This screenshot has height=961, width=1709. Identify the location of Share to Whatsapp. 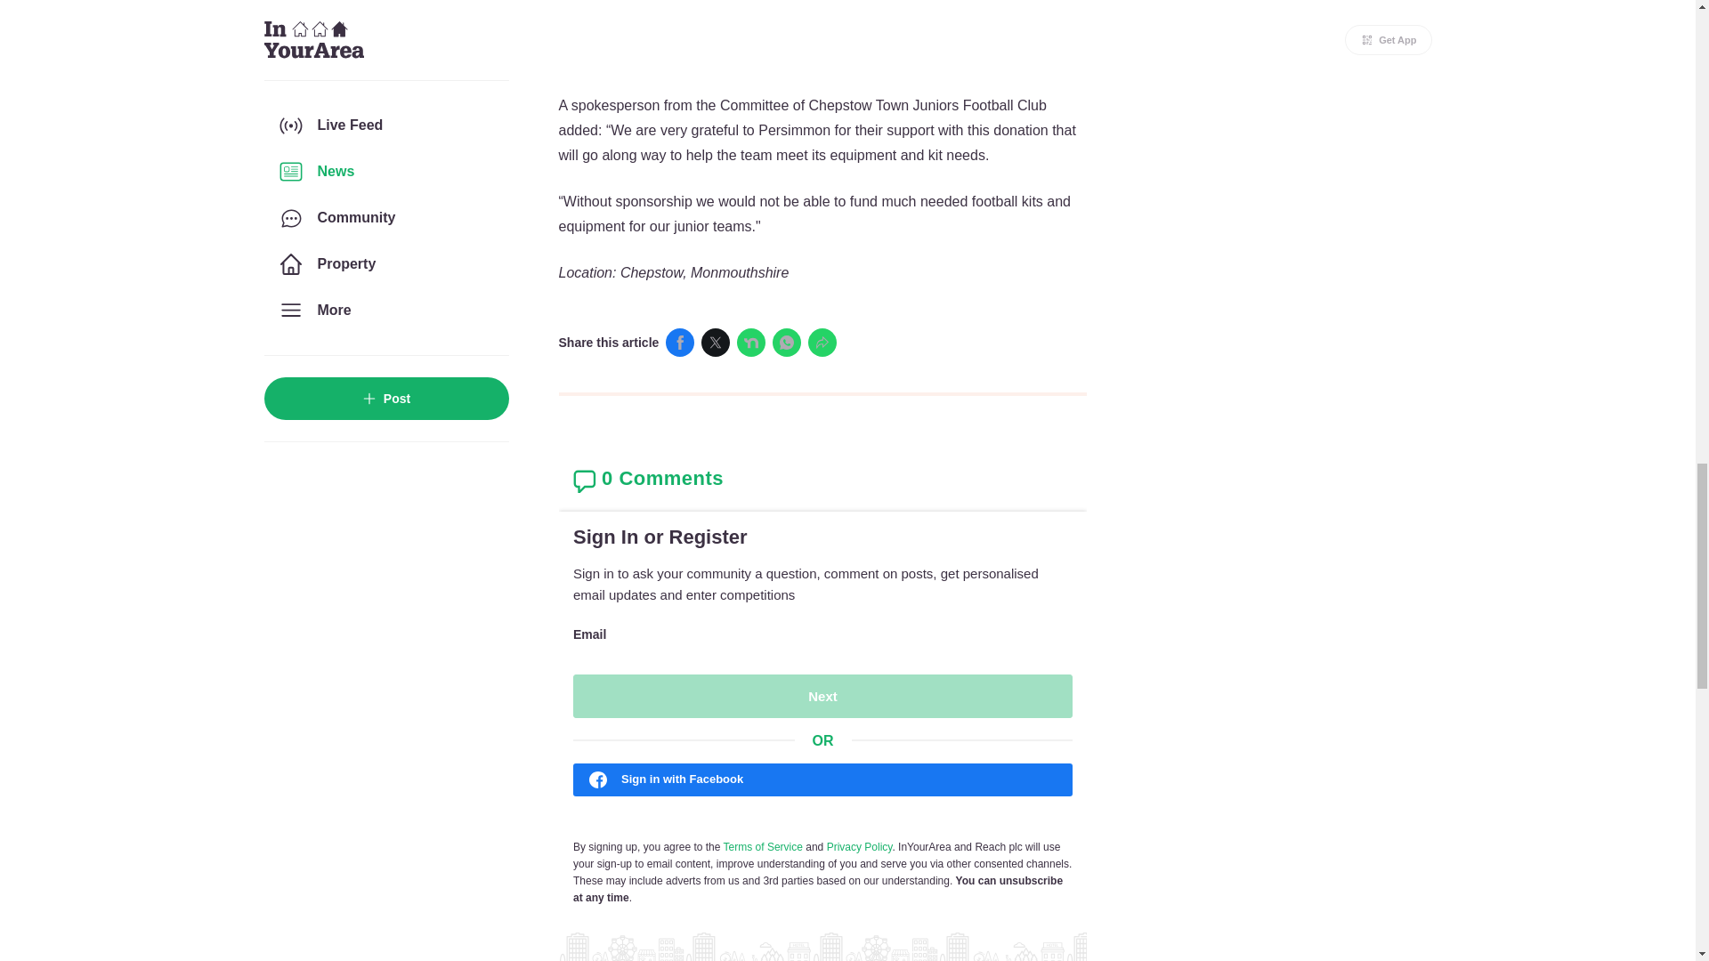
(787, 342).